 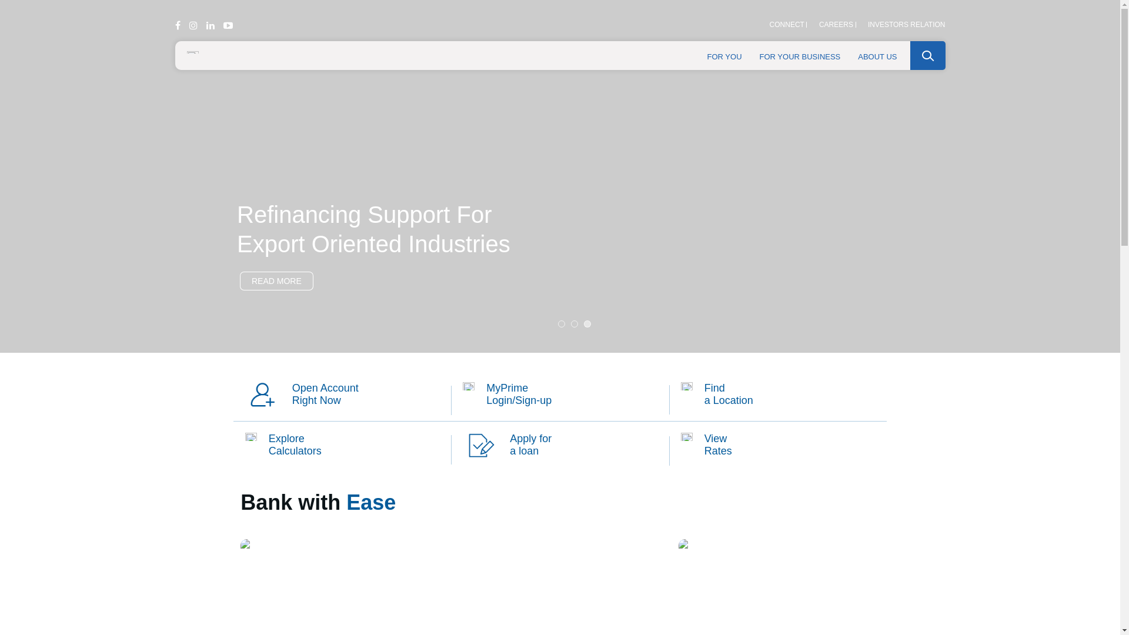 What do you see at coordinates (907, 25) in the screenshot?
I see `INVESTORS RELATION` at bounding box center [907, 25].